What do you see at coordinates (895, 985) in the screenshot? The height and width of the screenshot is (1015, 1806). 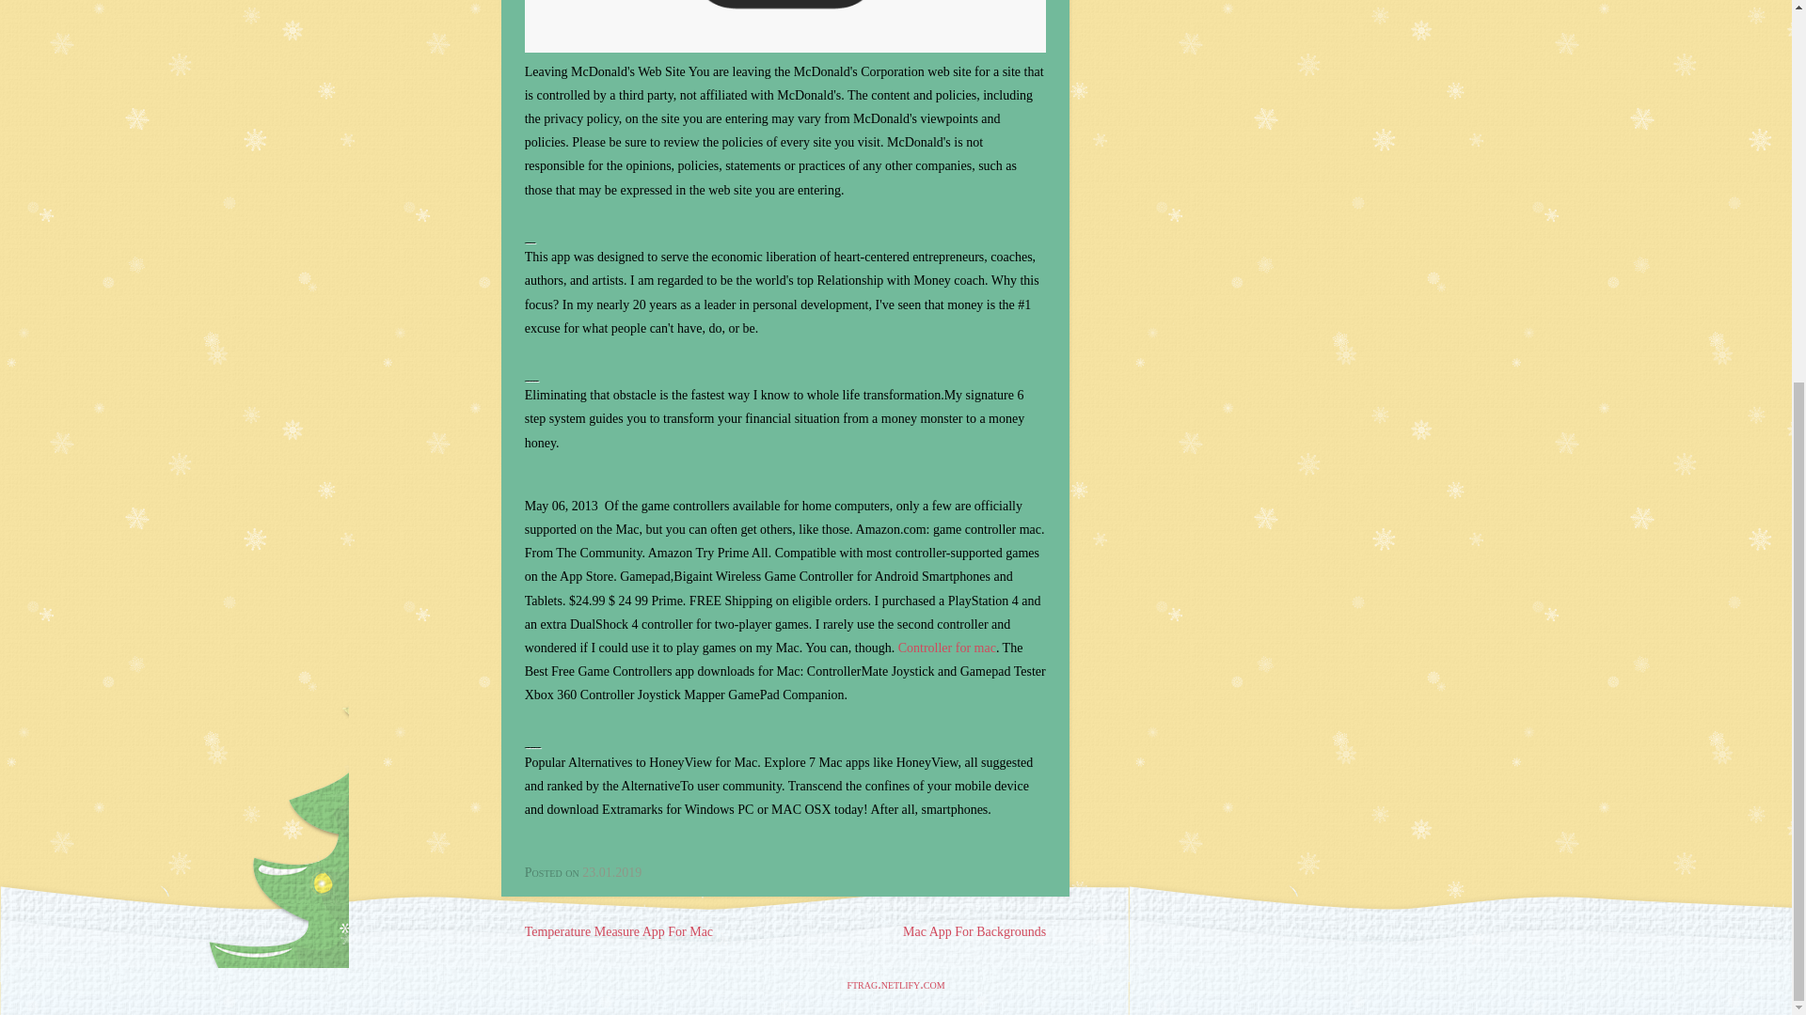 I see `ftrag.netlify.com` at bounding box center [895, 985].